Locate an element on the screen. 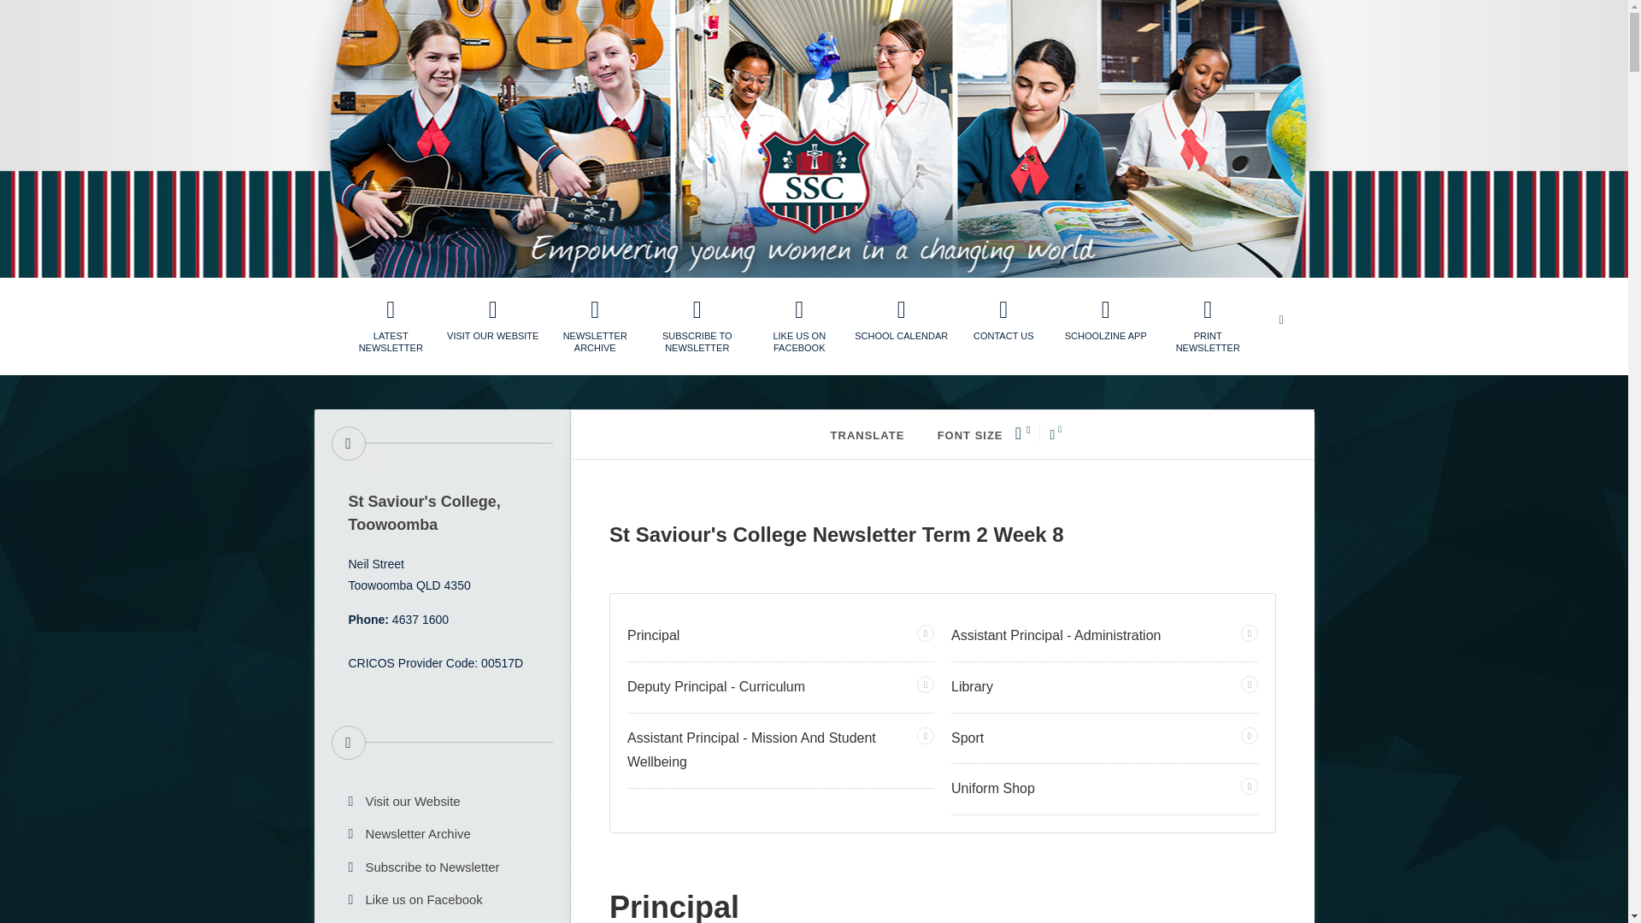 The image size is (1641, 923). Uniform Shop is located at coordinates (1104, 789).